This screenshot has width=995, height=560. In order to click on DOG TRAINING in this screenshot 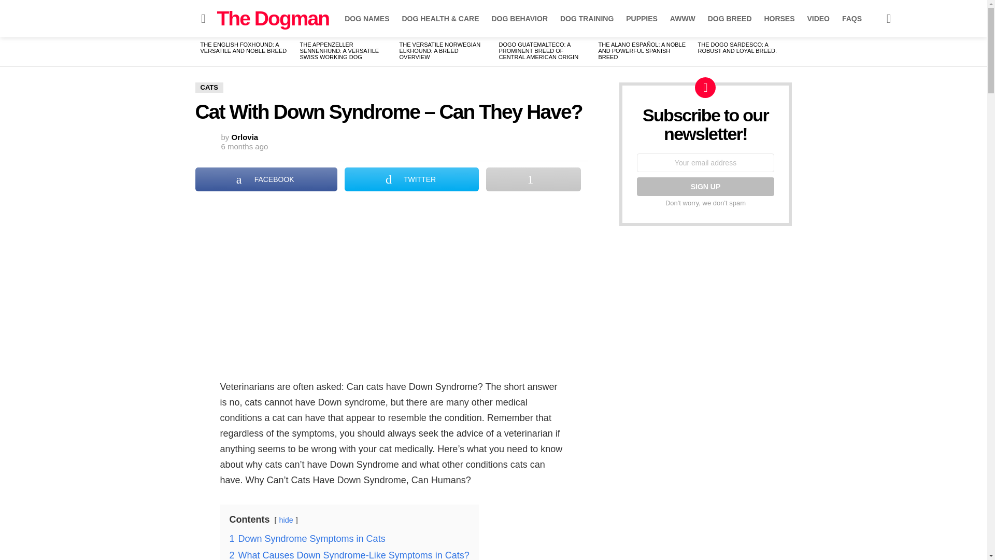, I will do `click(587, 18)`.